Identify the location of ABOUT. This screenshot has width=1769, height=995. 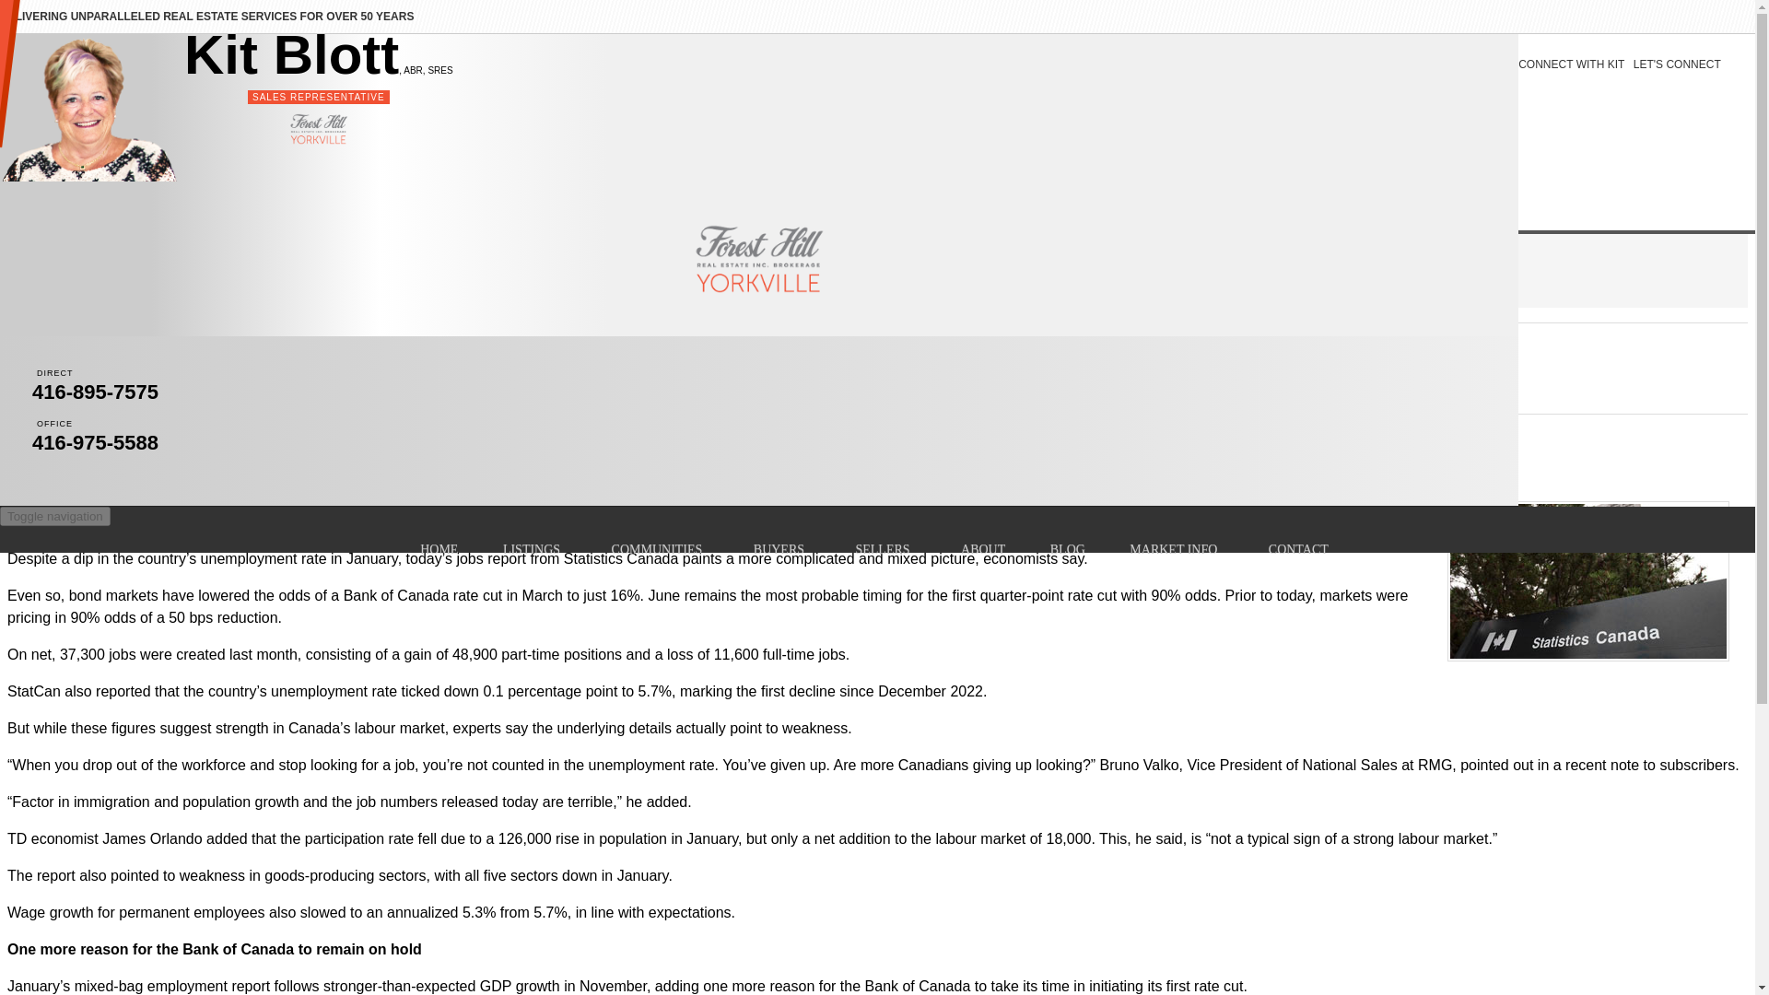
(983, 550).